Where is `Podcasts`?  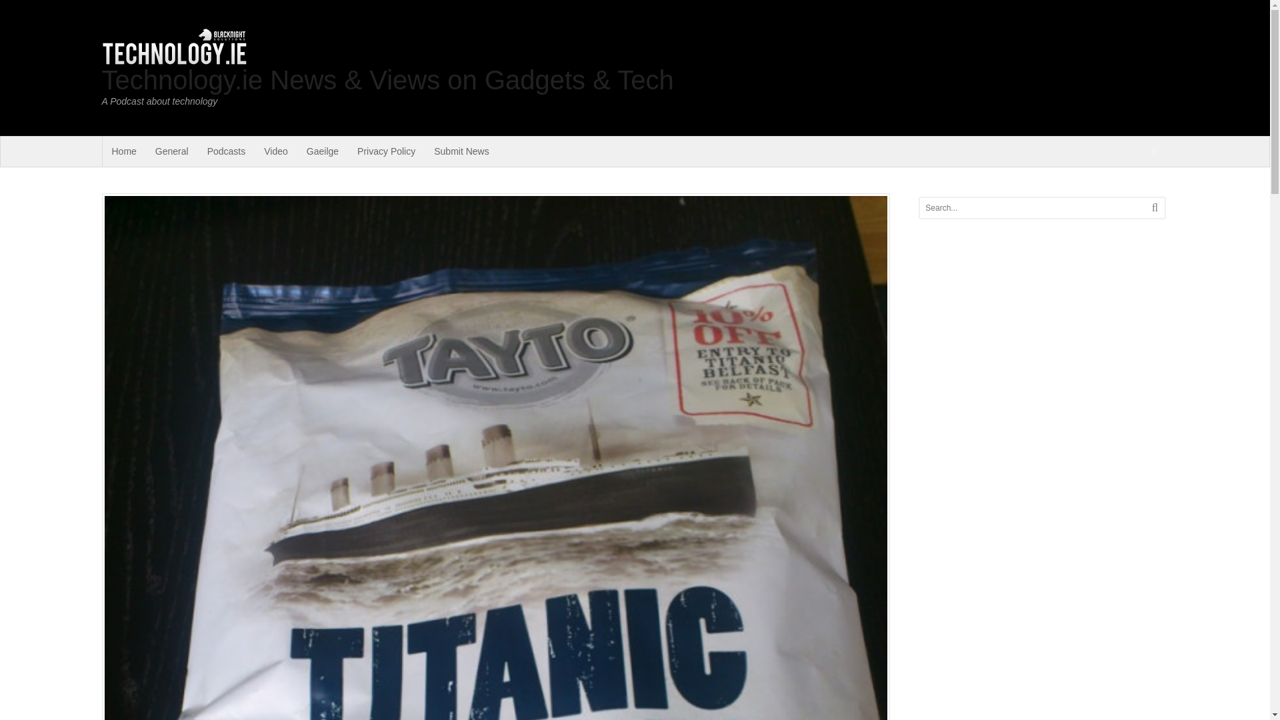
Podcasts is located at coordinates (227, 151).